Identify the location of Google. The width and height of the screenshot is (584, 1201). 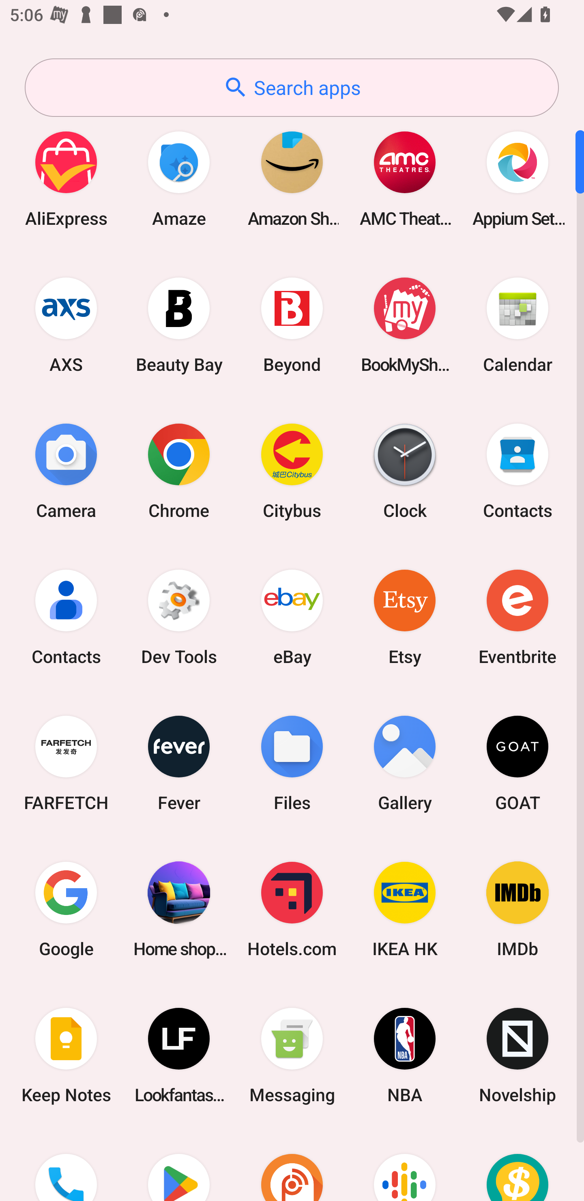
(66, 909).